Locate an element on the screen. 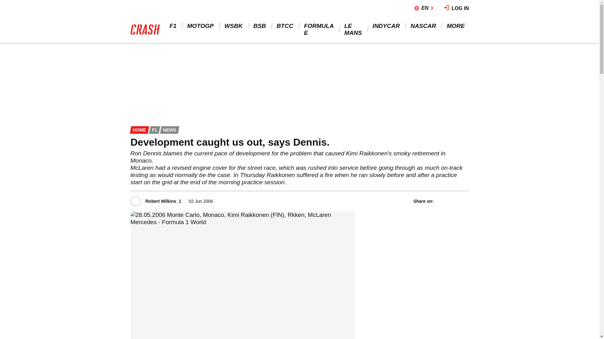  MOTOGP is located at coordinates (201, 26).